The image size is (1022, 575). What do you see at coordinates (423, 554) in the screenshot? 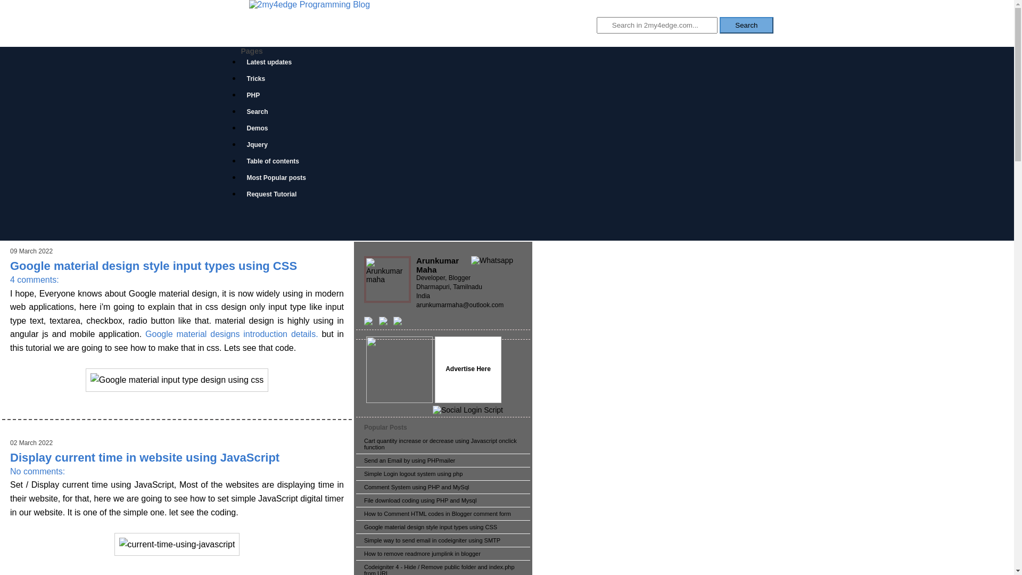
I see `How to remove readmore jumplink in blogger` at bounding box center [423, 554].